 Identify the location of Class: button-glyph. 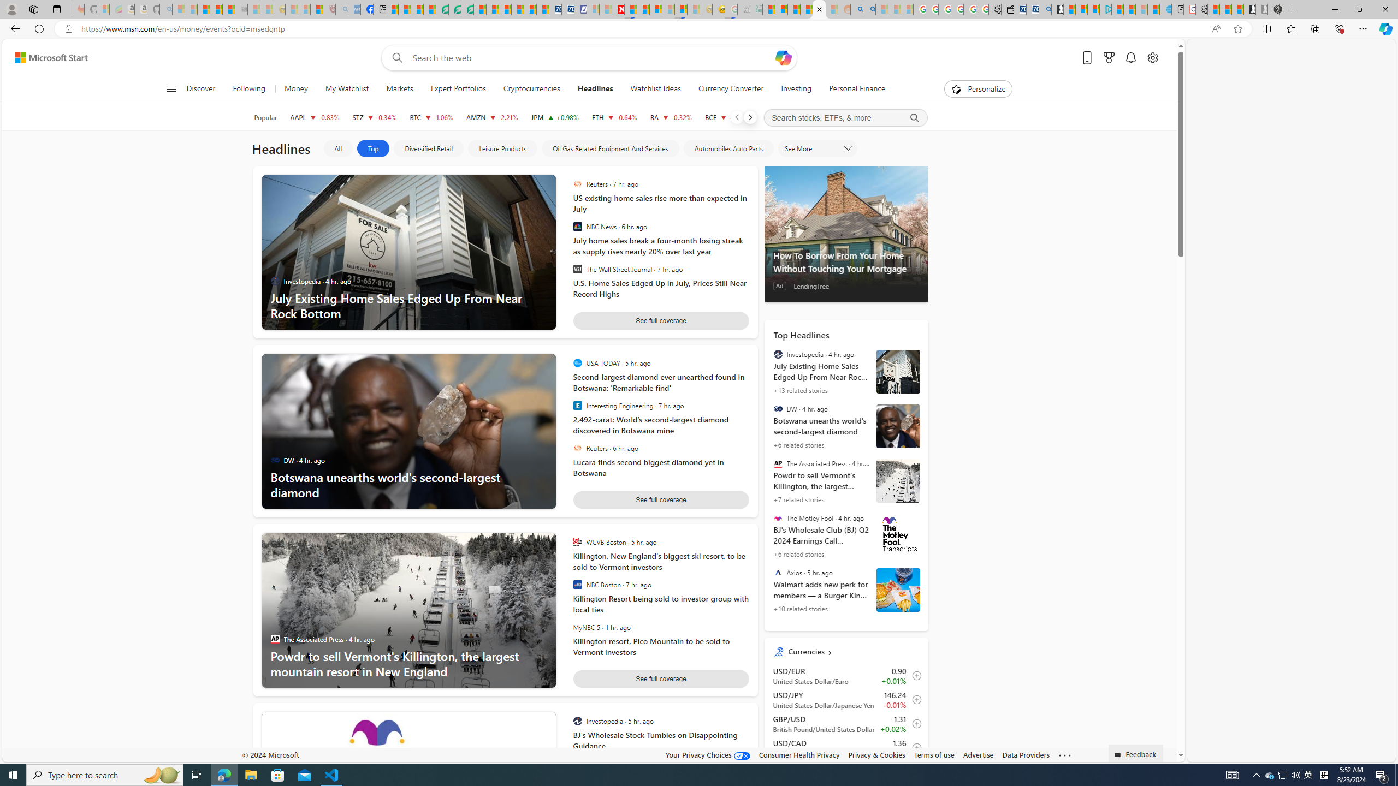
(171, 89).